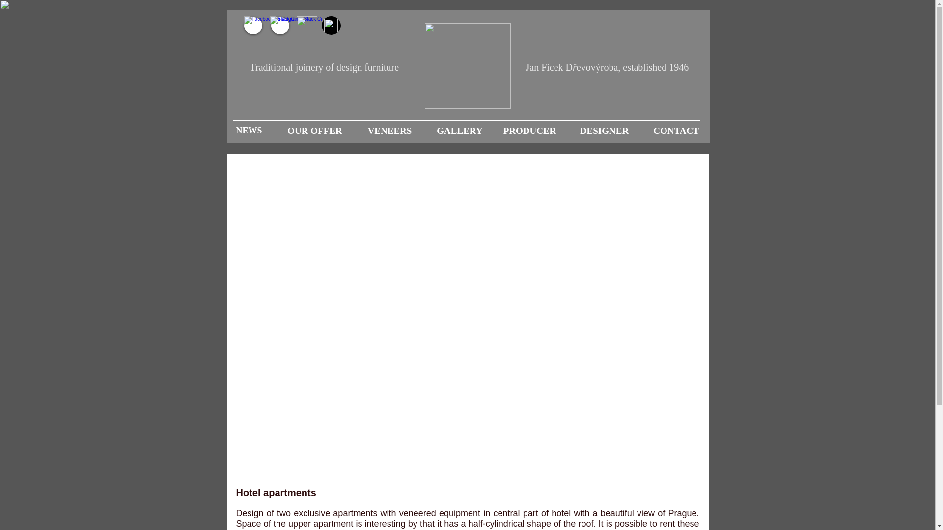 The image size is (943, 530). Describe the element at coordinates (604, 131) in the screenshot. I see `DESIGNER` at that location.